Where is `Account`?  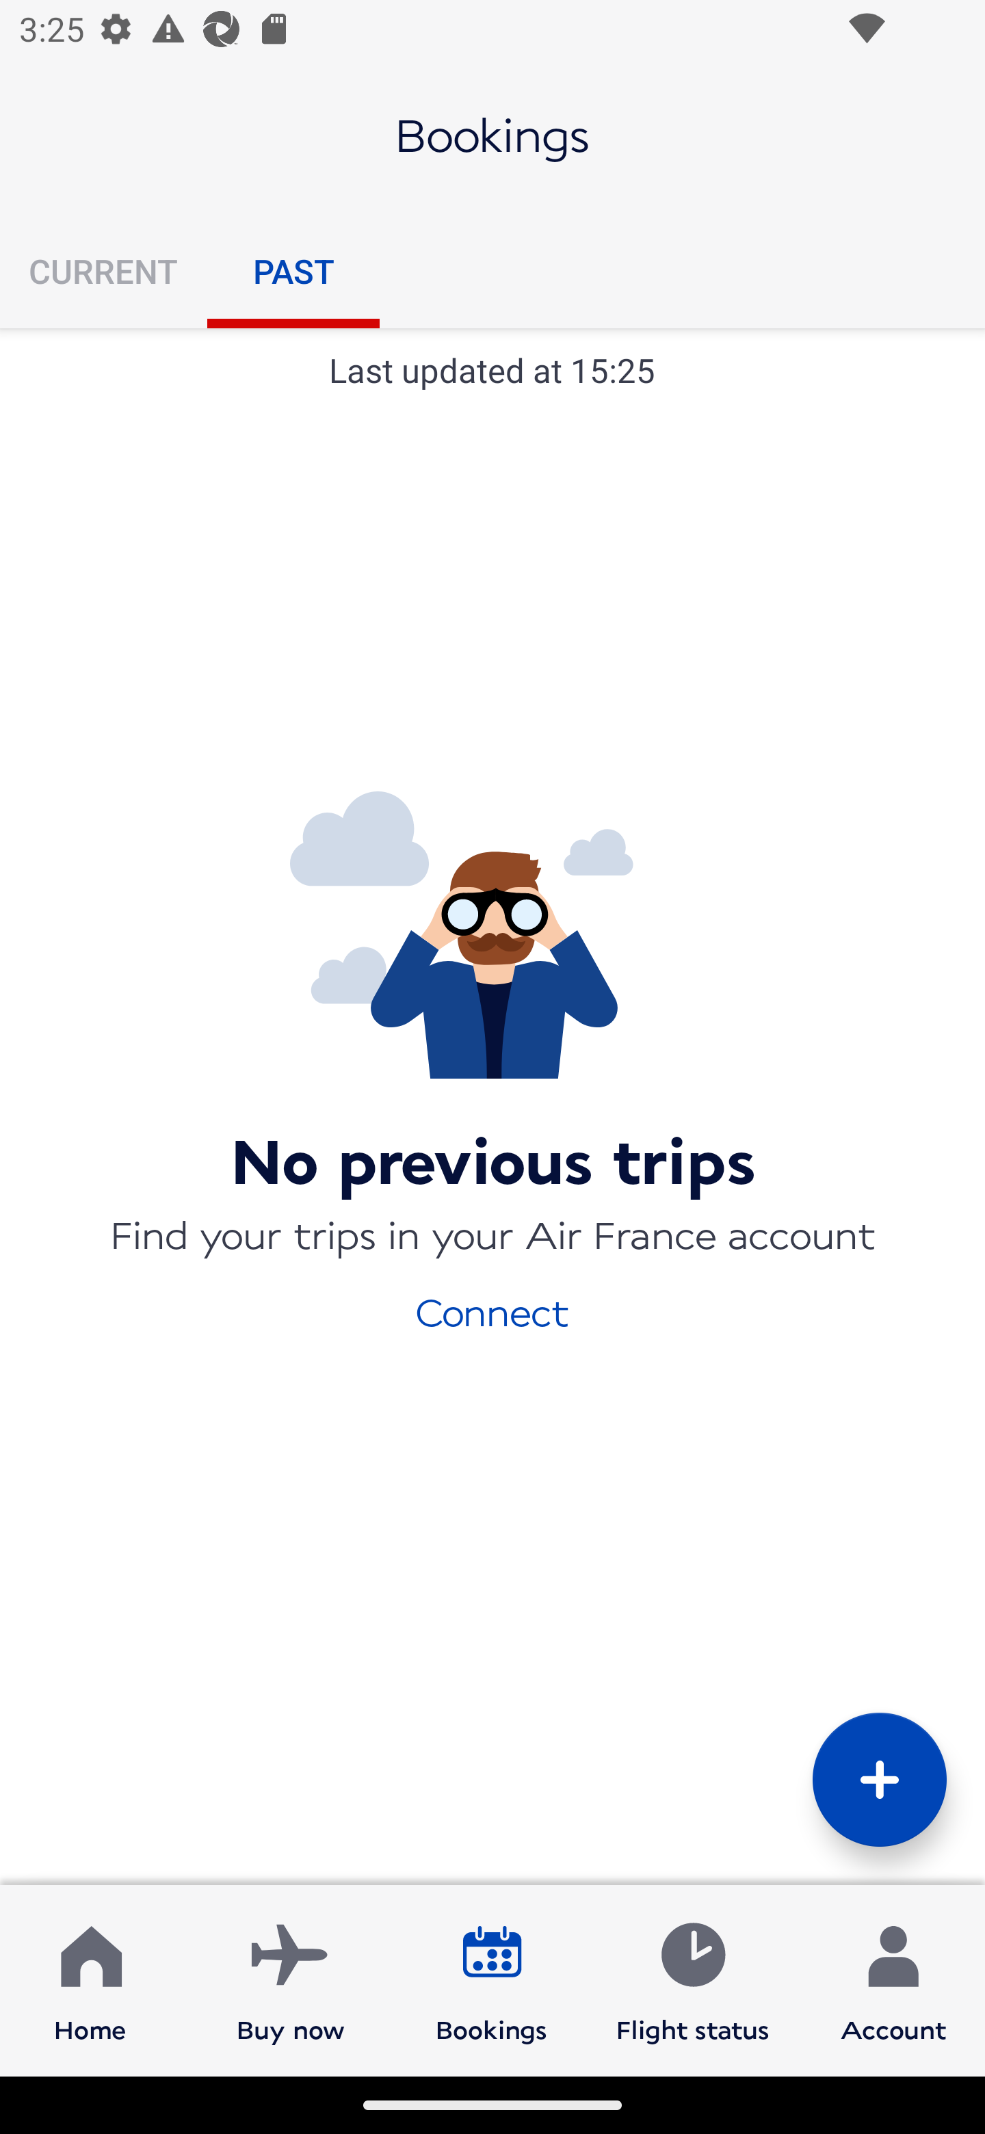 Account is located at coordinates (893, 1979).